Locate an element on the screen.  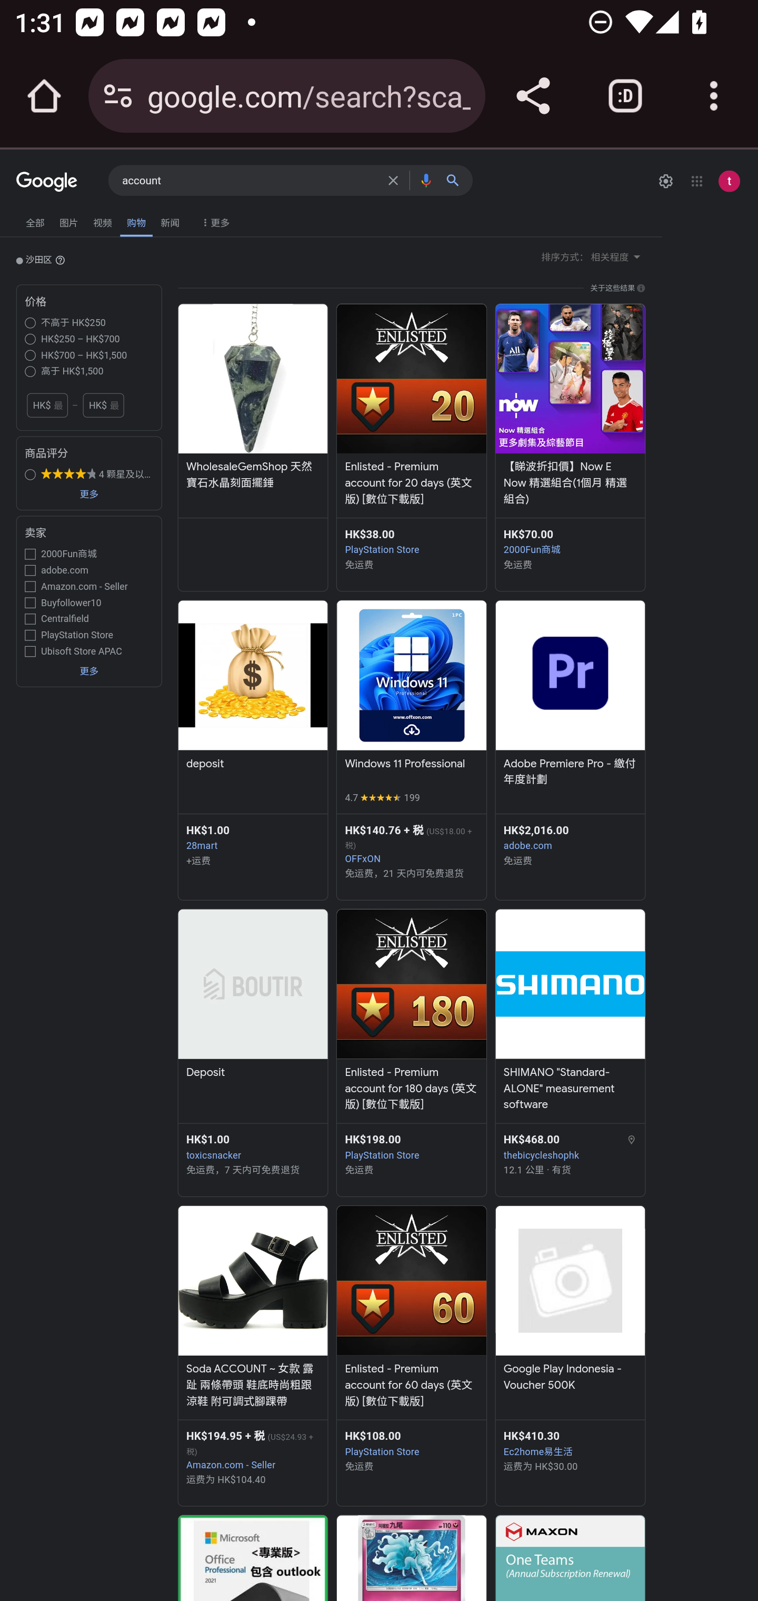
HK$410.30. Ec2home易生活 HK$410.30. Ec2home易生活 is located at coordinates (570, 1444).